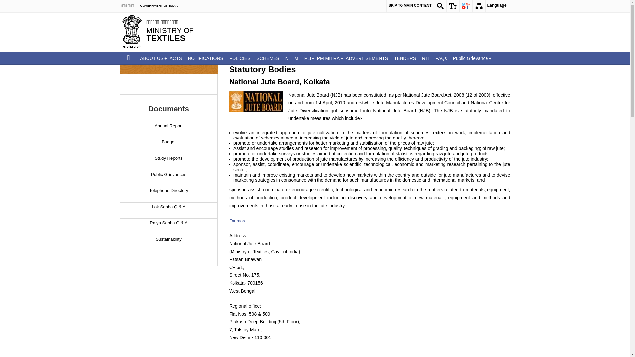 The image size is (635, 357). Describe the element at coordinates (159, 5) in the screenshot. I see `GOVERNMENT OF INDIA` at that location.